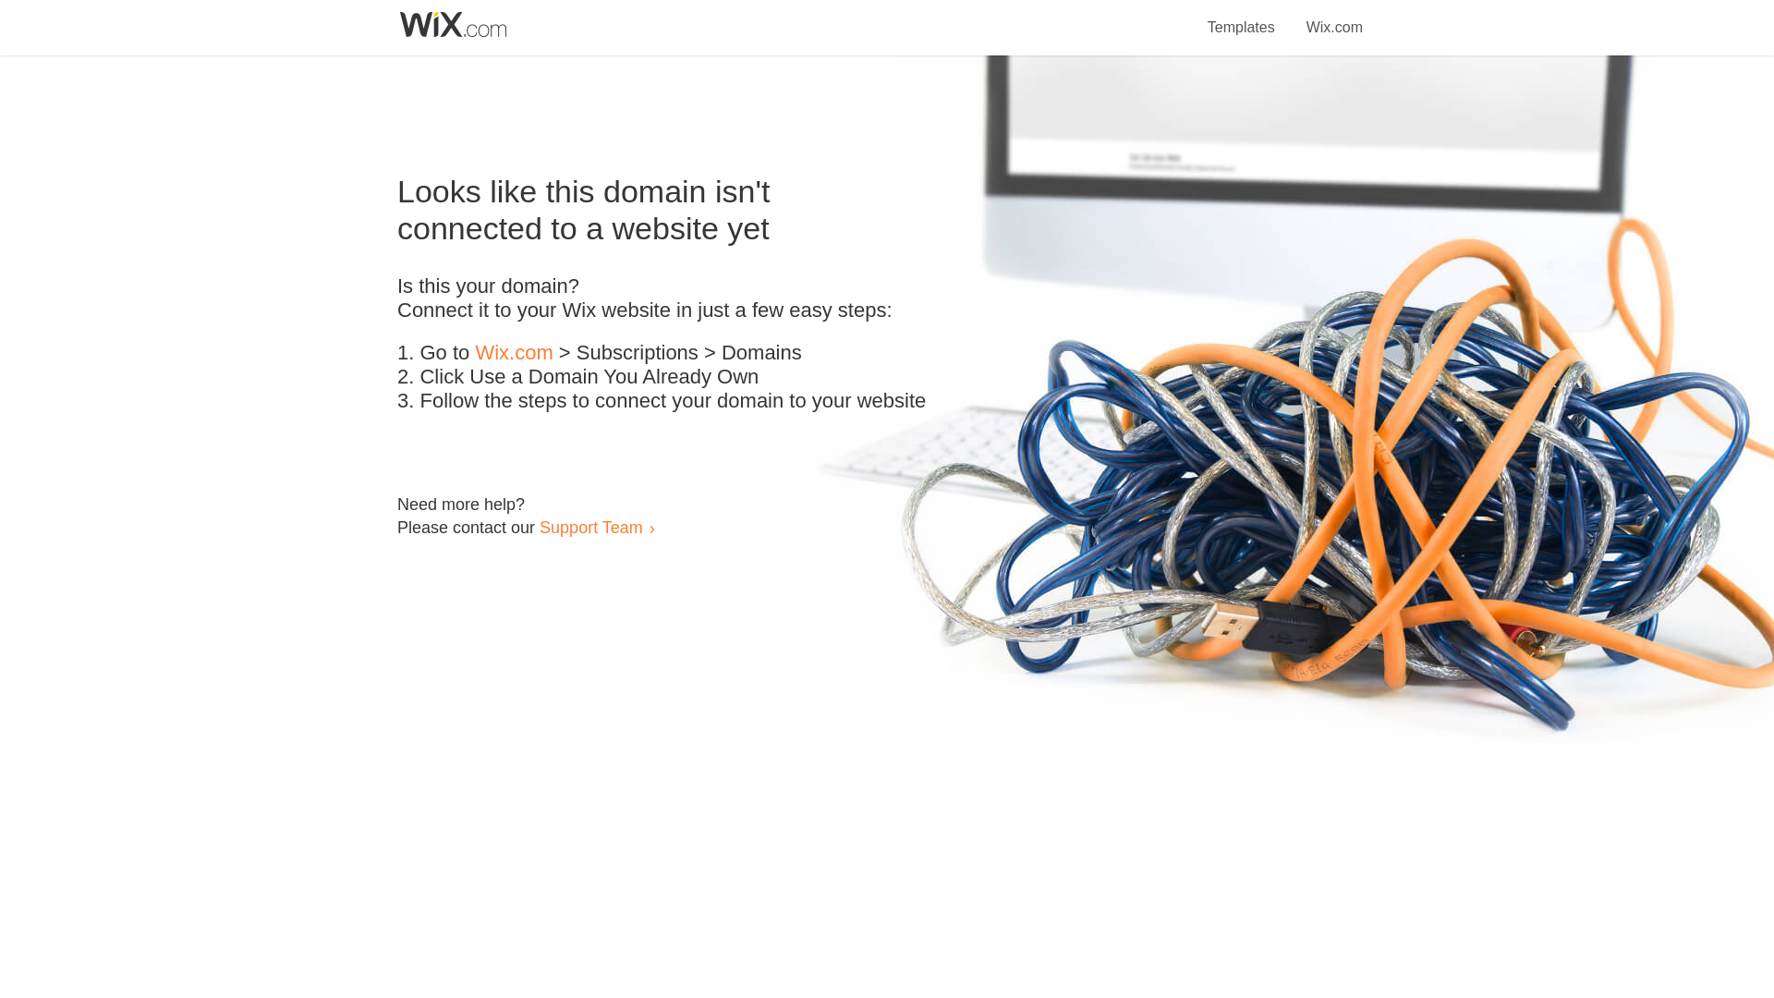 The image size is (1774, 998). I want to click on Support Team, so click(590, 527).